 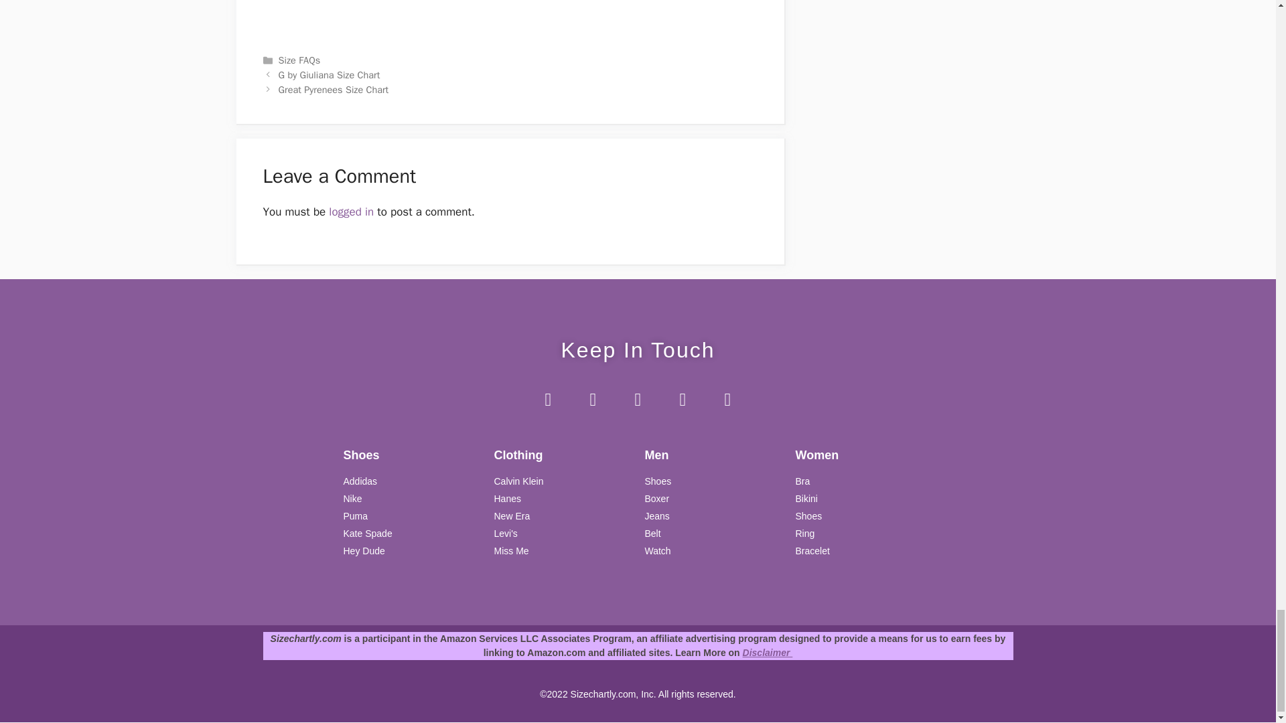 What do you see at coordinates (864, 481) in the screenshot?
I see `Bra` at bounding box center [864, 481].